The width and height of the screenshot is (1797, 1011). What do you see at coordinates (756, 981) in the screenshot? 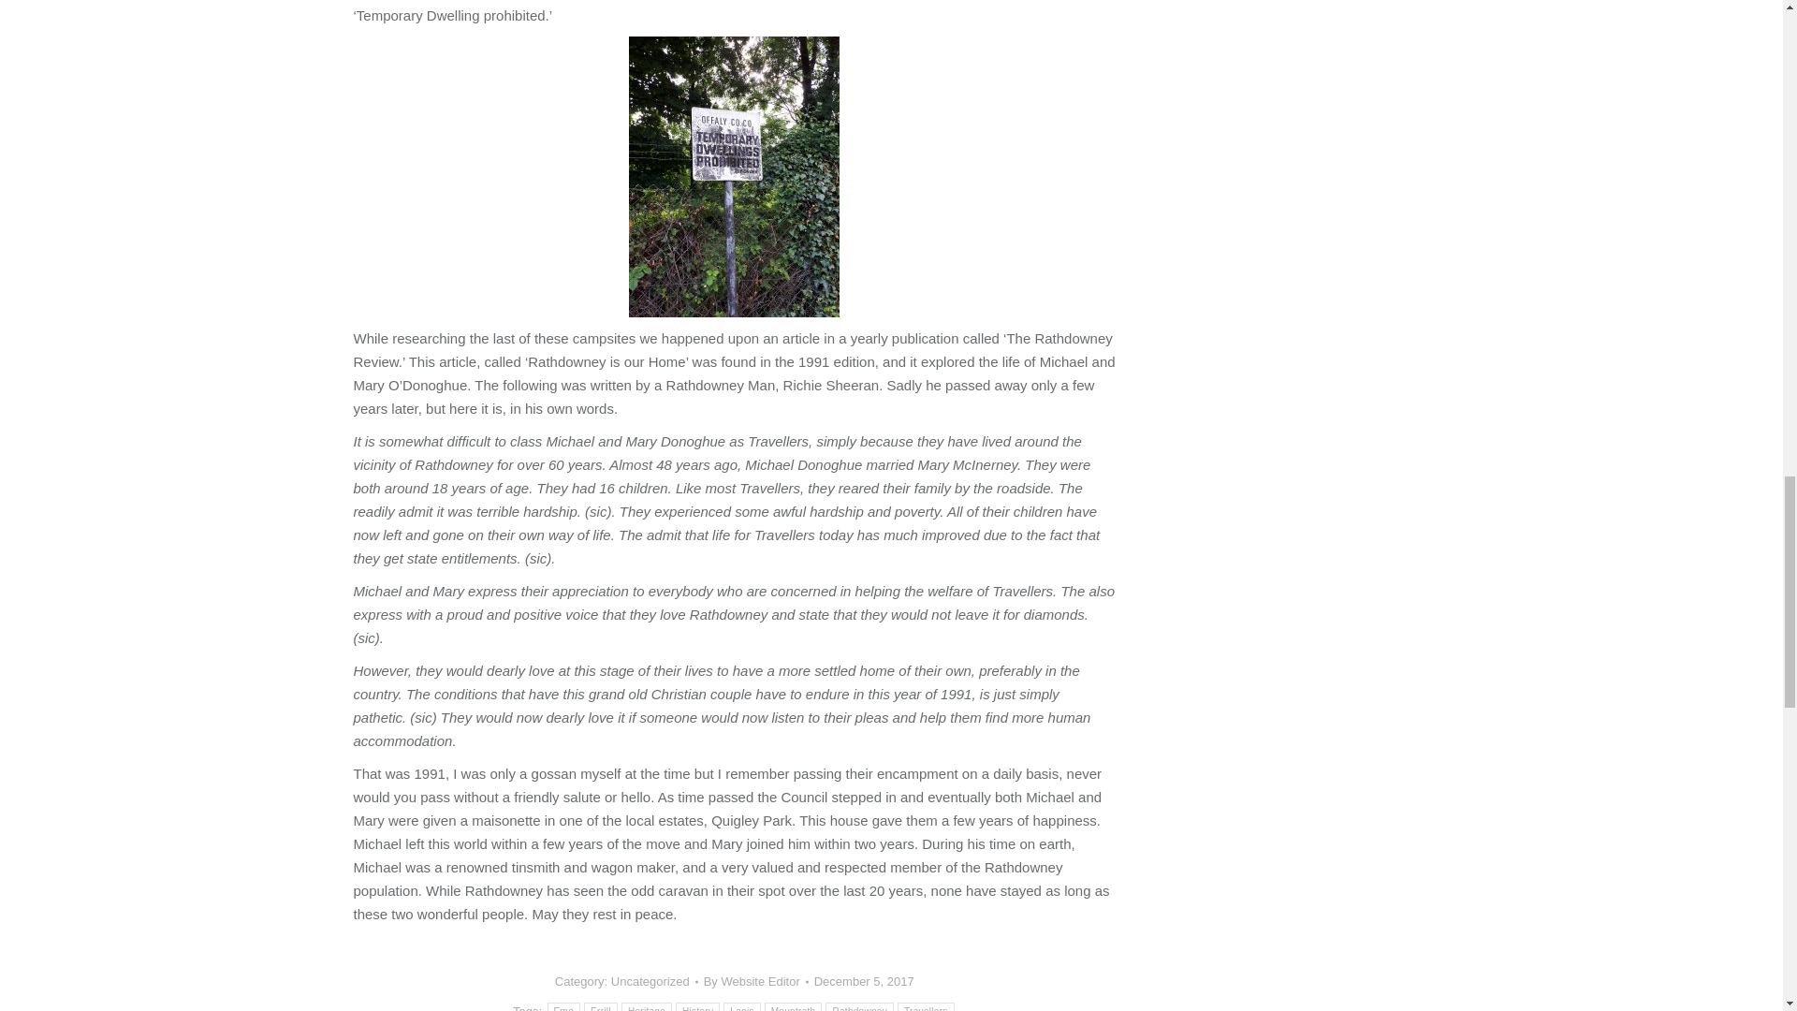
I see `View all posts by Website Editor` at bounding box center [756, 981].